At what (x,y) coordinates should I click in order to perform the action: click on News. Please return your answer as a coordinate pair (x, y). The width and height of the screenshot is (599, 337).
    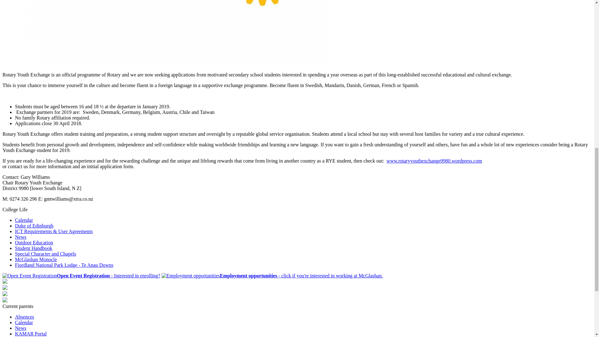
    Looking at the image, I should click on (21, 237).